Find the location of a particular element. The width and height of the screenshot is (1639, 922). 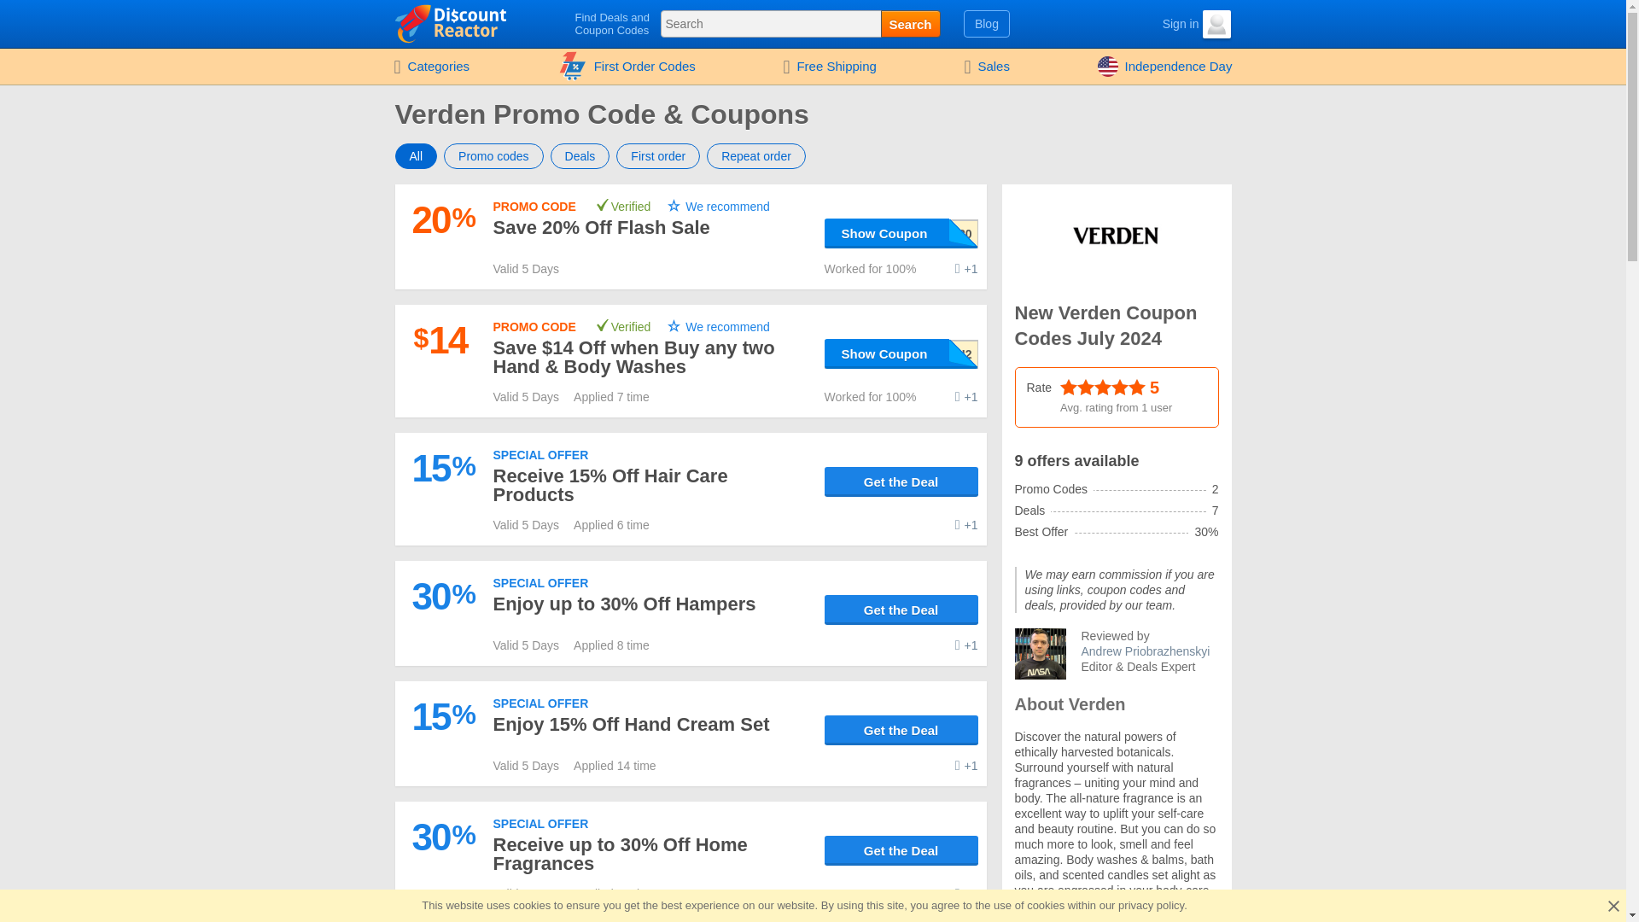

Leave your comment  is located at coordinates (966, 524).